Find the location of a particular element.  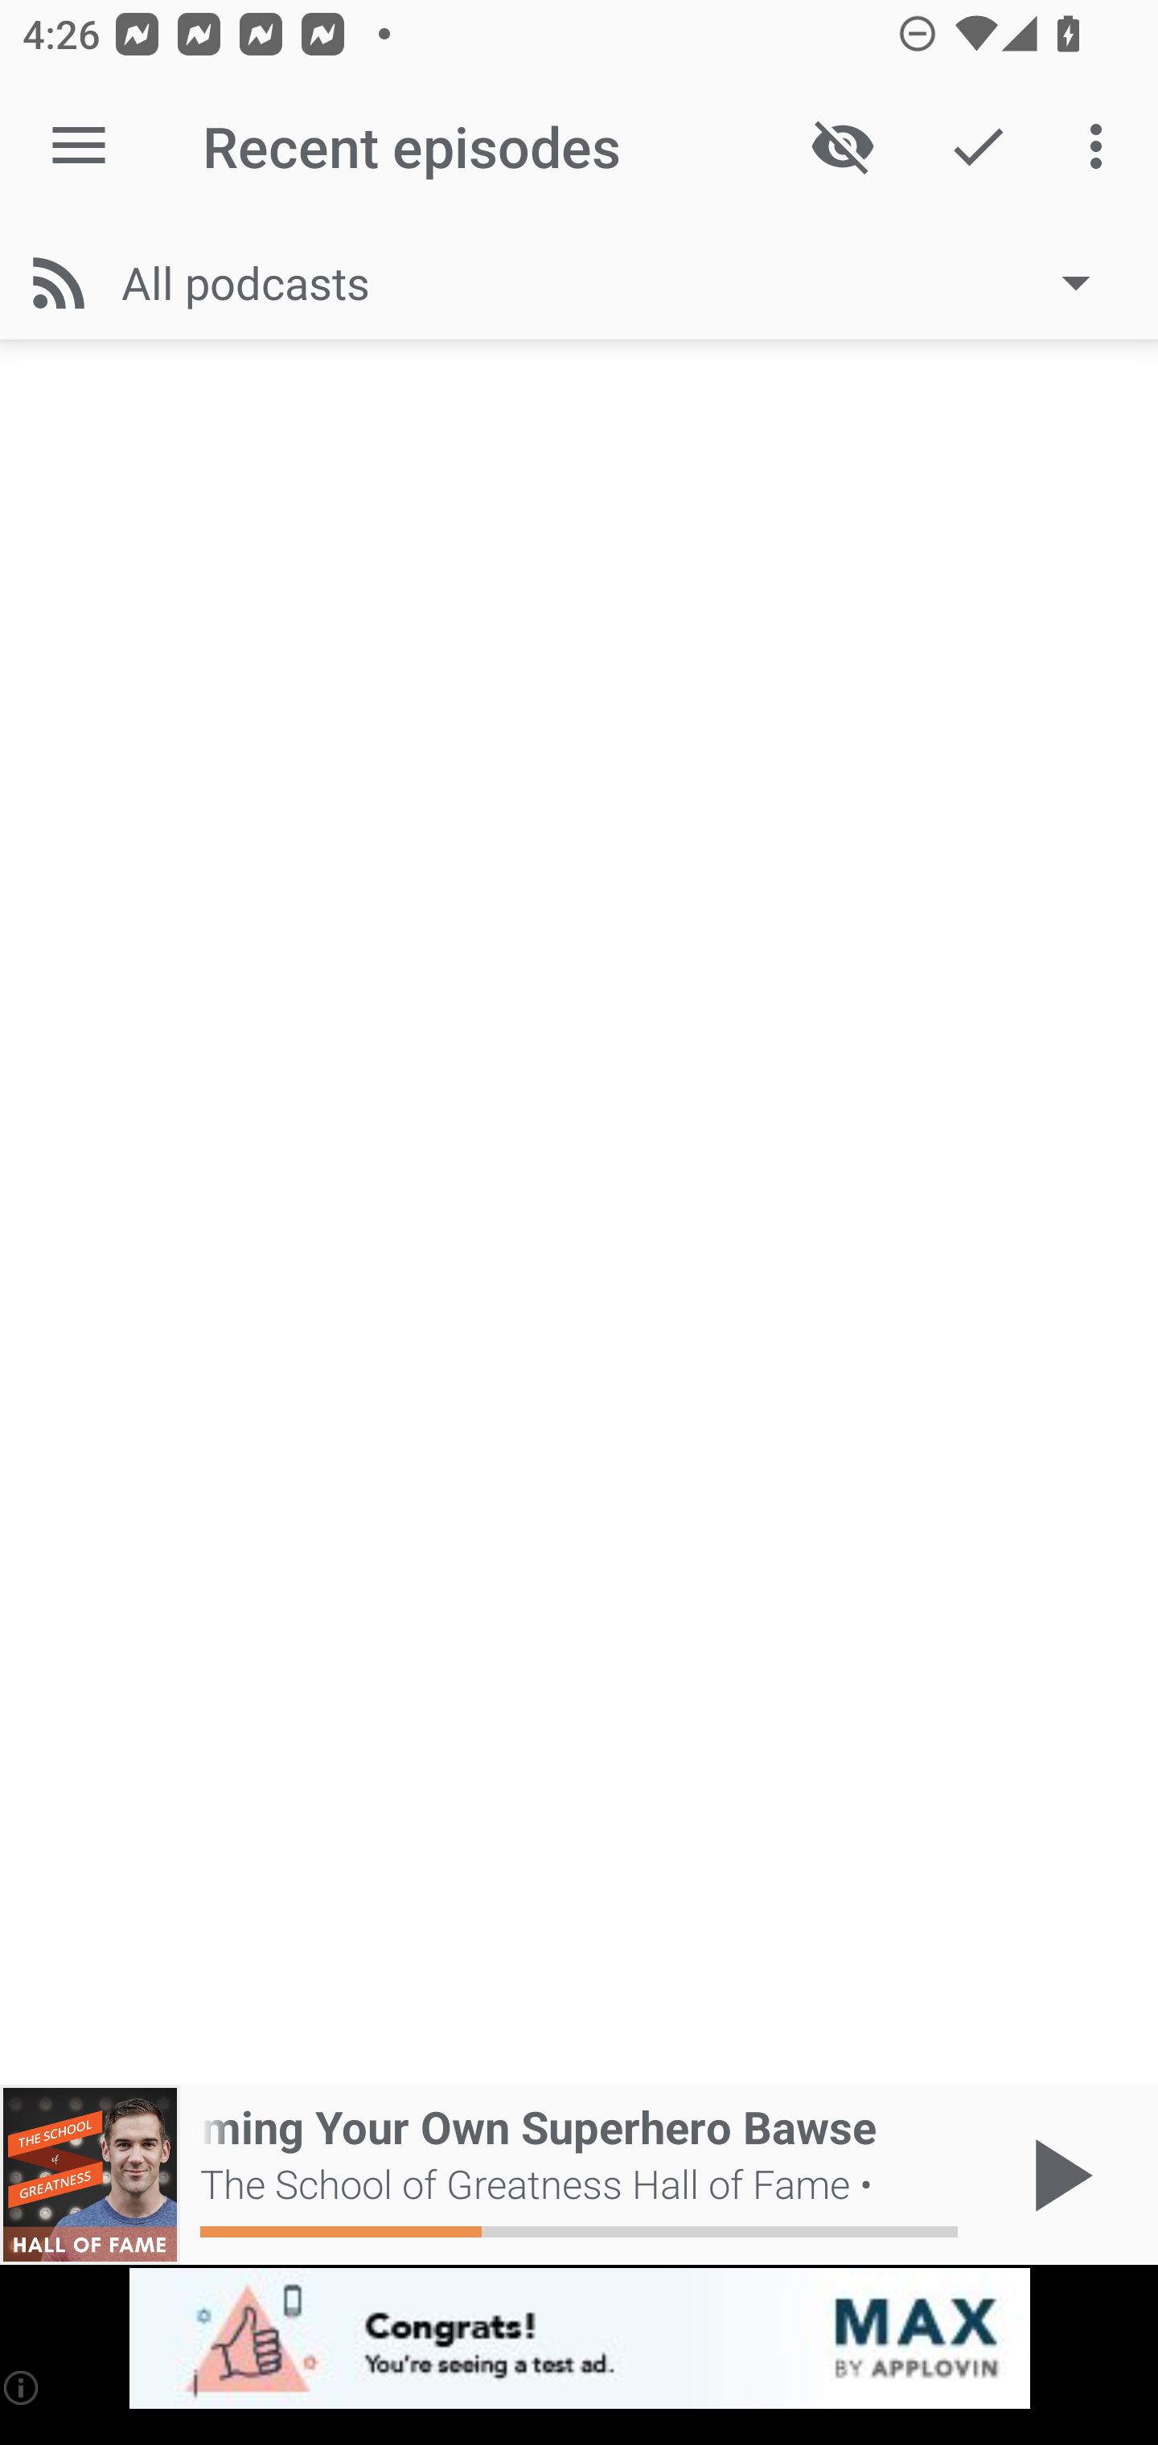

app-monetization is located at coordinates (579, 2340).